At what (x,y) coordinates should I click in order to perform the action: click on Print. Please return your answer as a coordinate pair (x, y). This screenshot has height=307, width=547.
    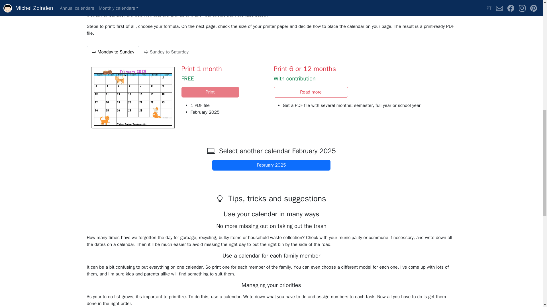
    Looking at the image, I should click on (210, 92).